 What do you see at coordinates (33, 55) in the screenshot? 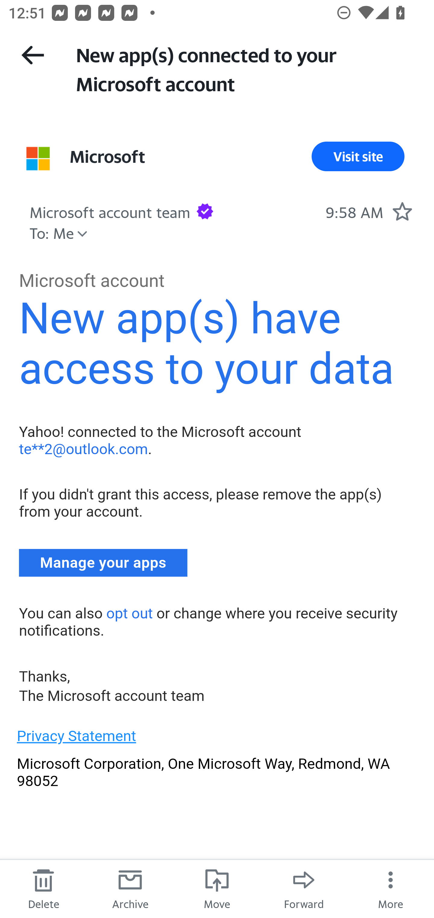
I see `Back` at bounding box center [33, 55].